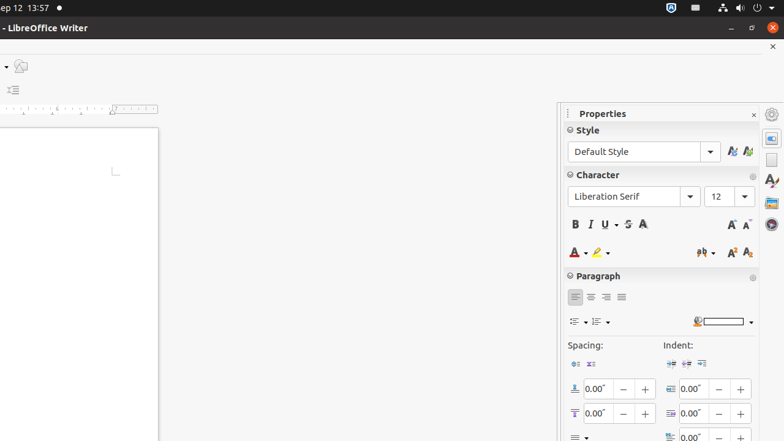 The height and width of the screenshot is (441, 784). Describe the element at coordinates (746, 9) in the screenshot. I see `System` at that location.